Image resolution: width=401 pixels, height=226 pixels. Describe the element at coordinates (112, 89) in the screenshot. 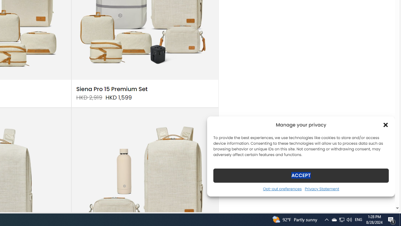

I see `Siena Pro 15 Premium Set` at that location.